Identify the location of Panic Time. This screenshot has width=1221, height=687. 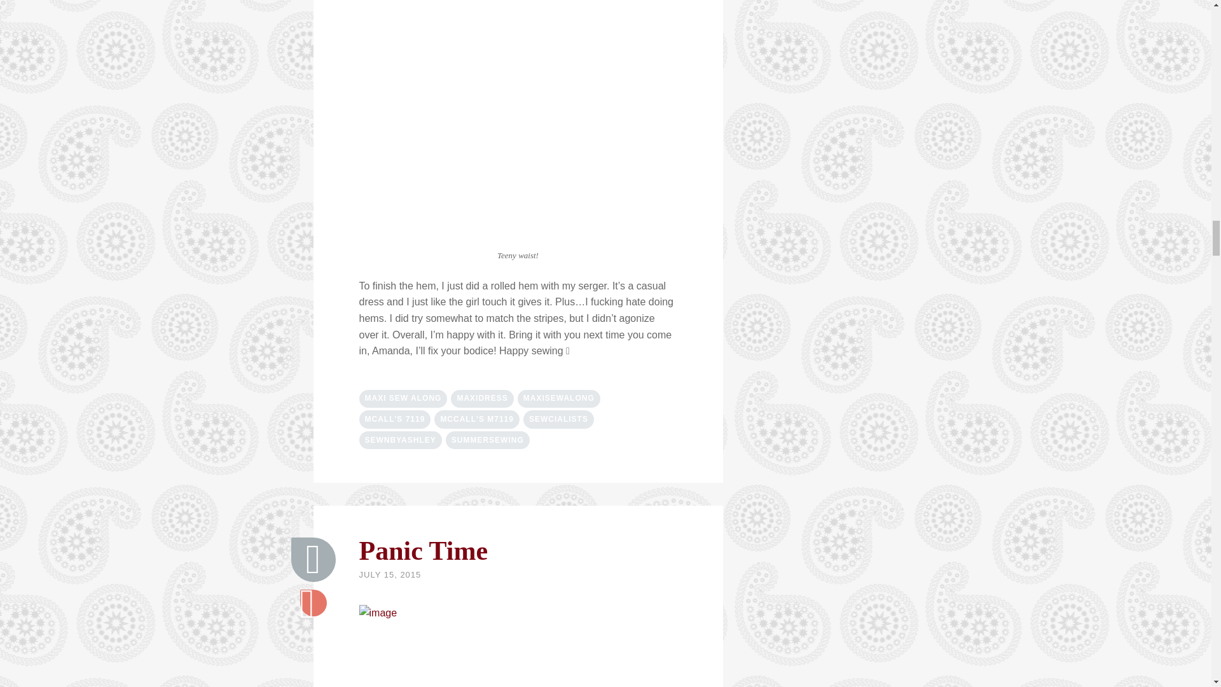
(314, 559).